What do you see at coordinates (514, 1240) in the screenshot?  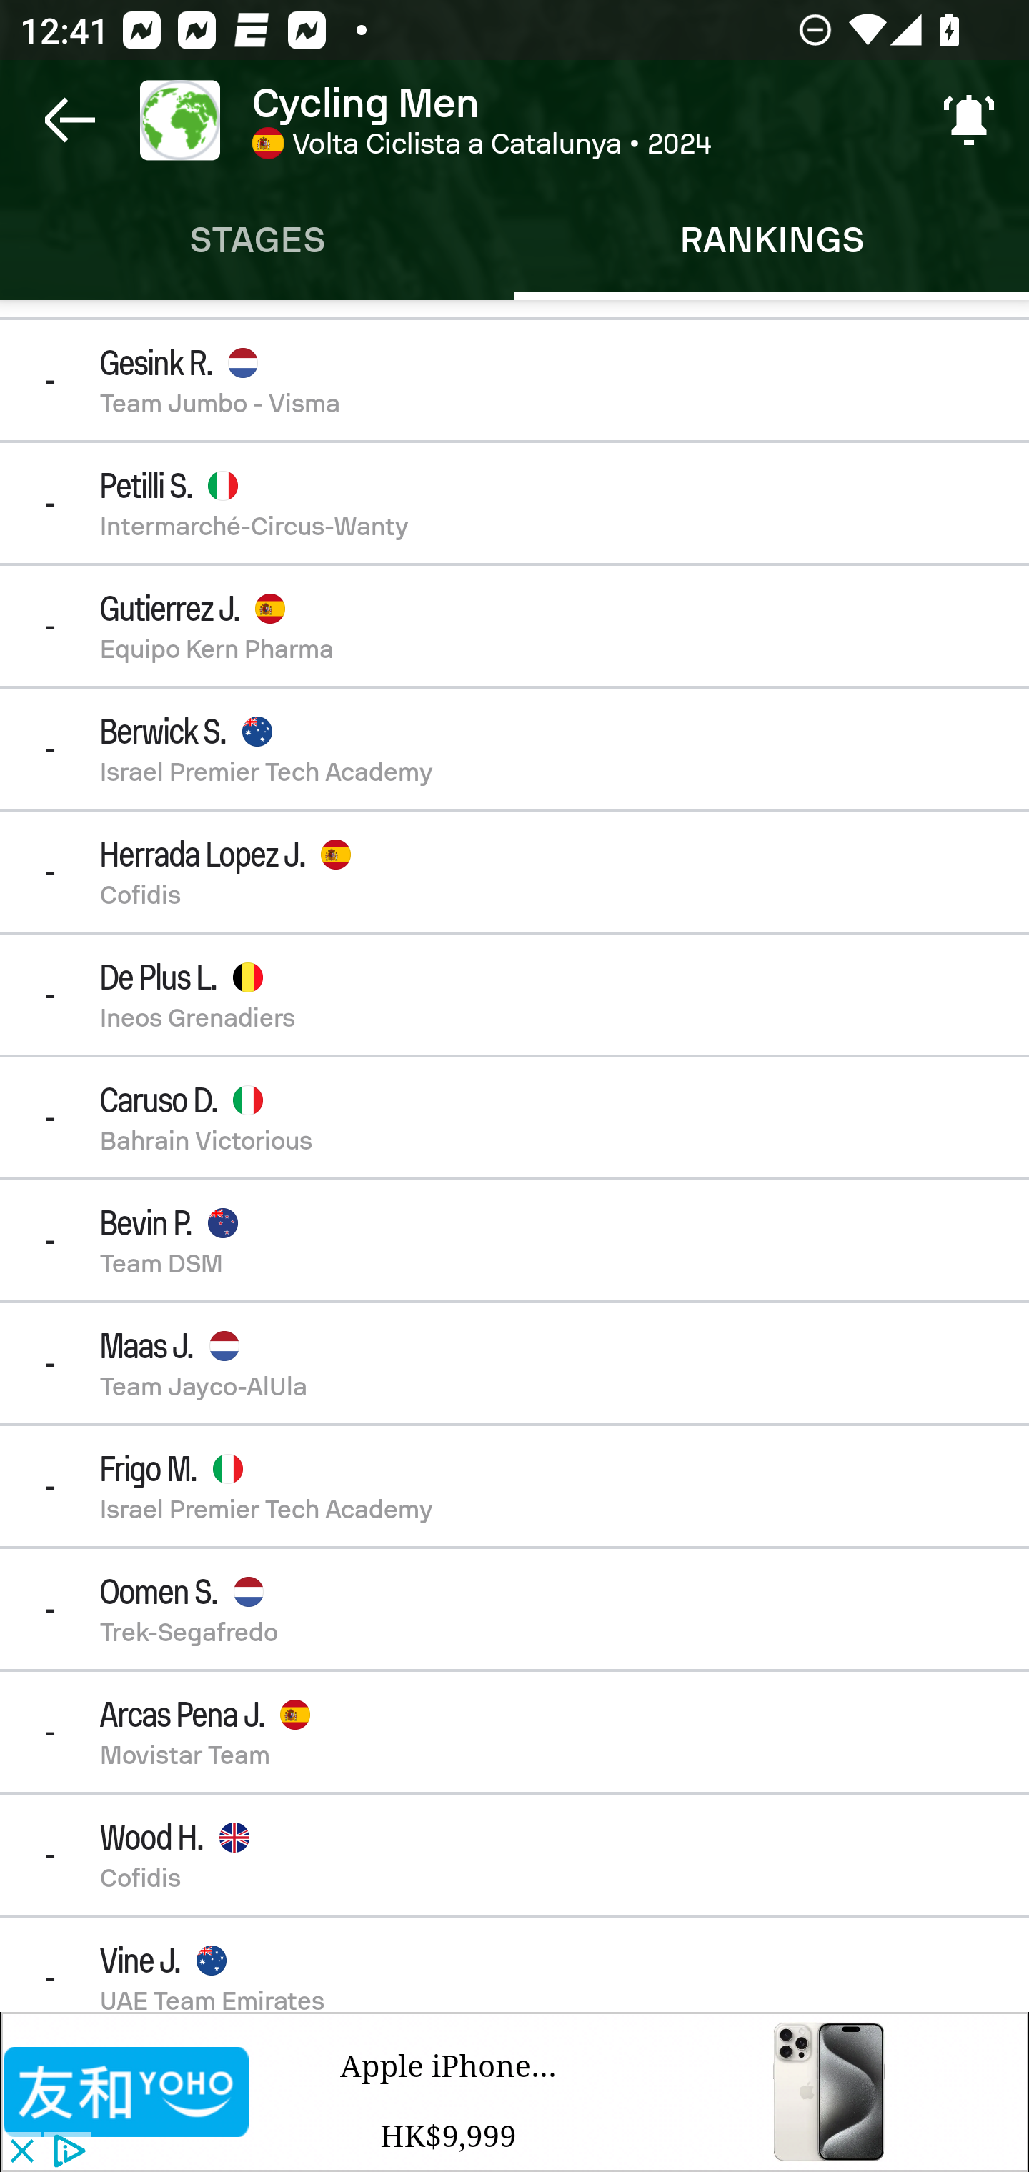 I see `- Bevin P. Team DSM` at bounding box center [514, 1240].